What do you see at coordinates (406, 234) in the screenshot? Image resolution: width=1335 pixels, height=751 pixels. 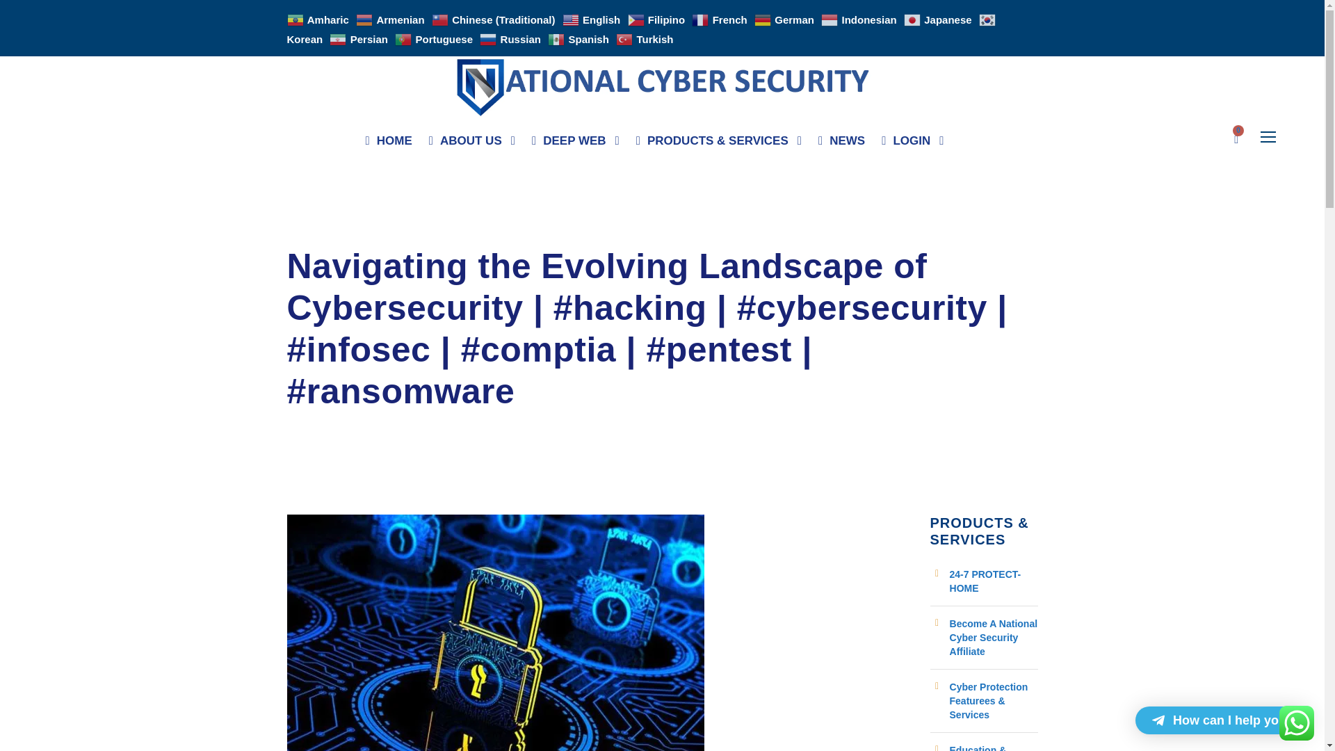 I see `Posts by Natioinal Cyber Security Training Academy Corp` at bounding box center [406, 234].